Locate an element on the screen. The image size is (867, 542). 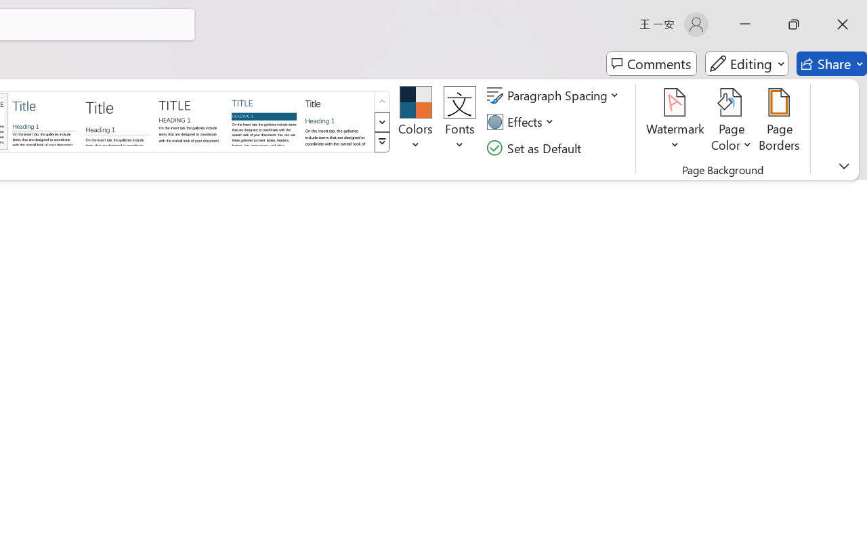
Page Borders... is located at coordinates (780, 122).